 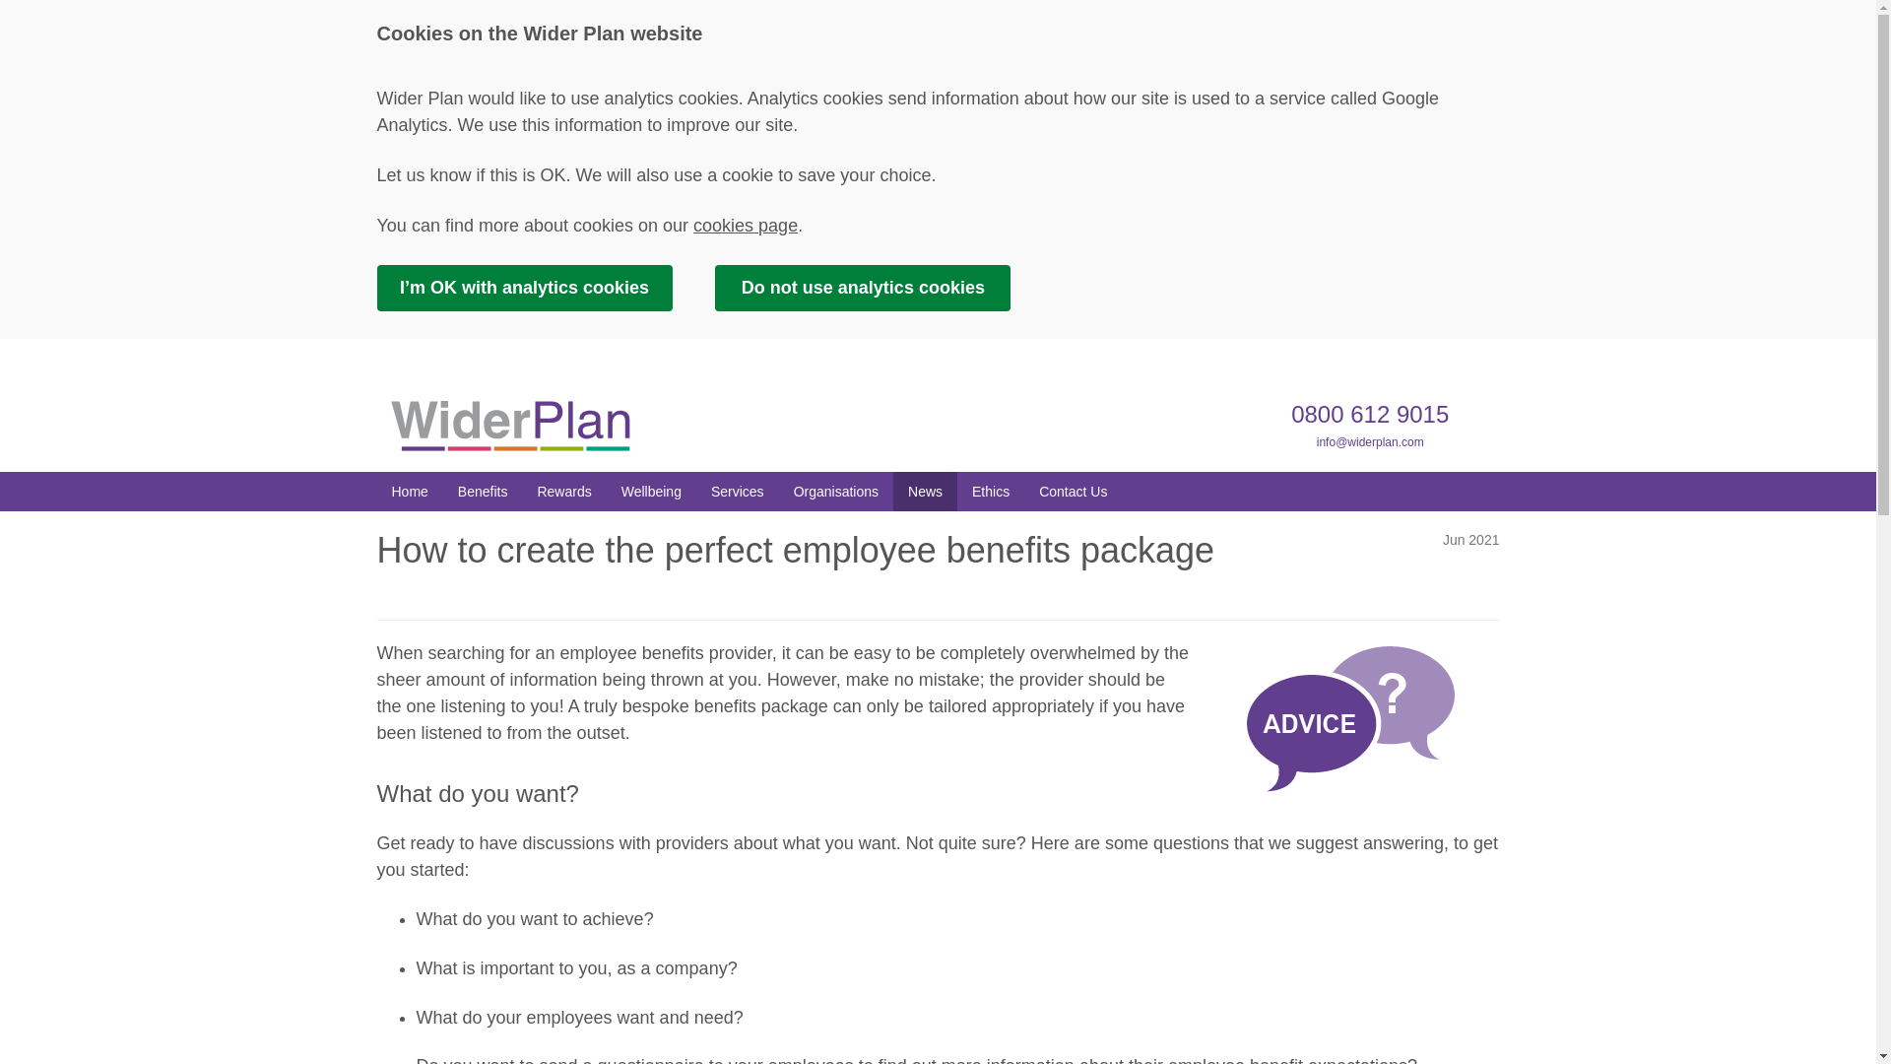 What do you see at coordinates (746, 225) in the screenshot?
I see `cookies page` at bounding box center [746, 225].